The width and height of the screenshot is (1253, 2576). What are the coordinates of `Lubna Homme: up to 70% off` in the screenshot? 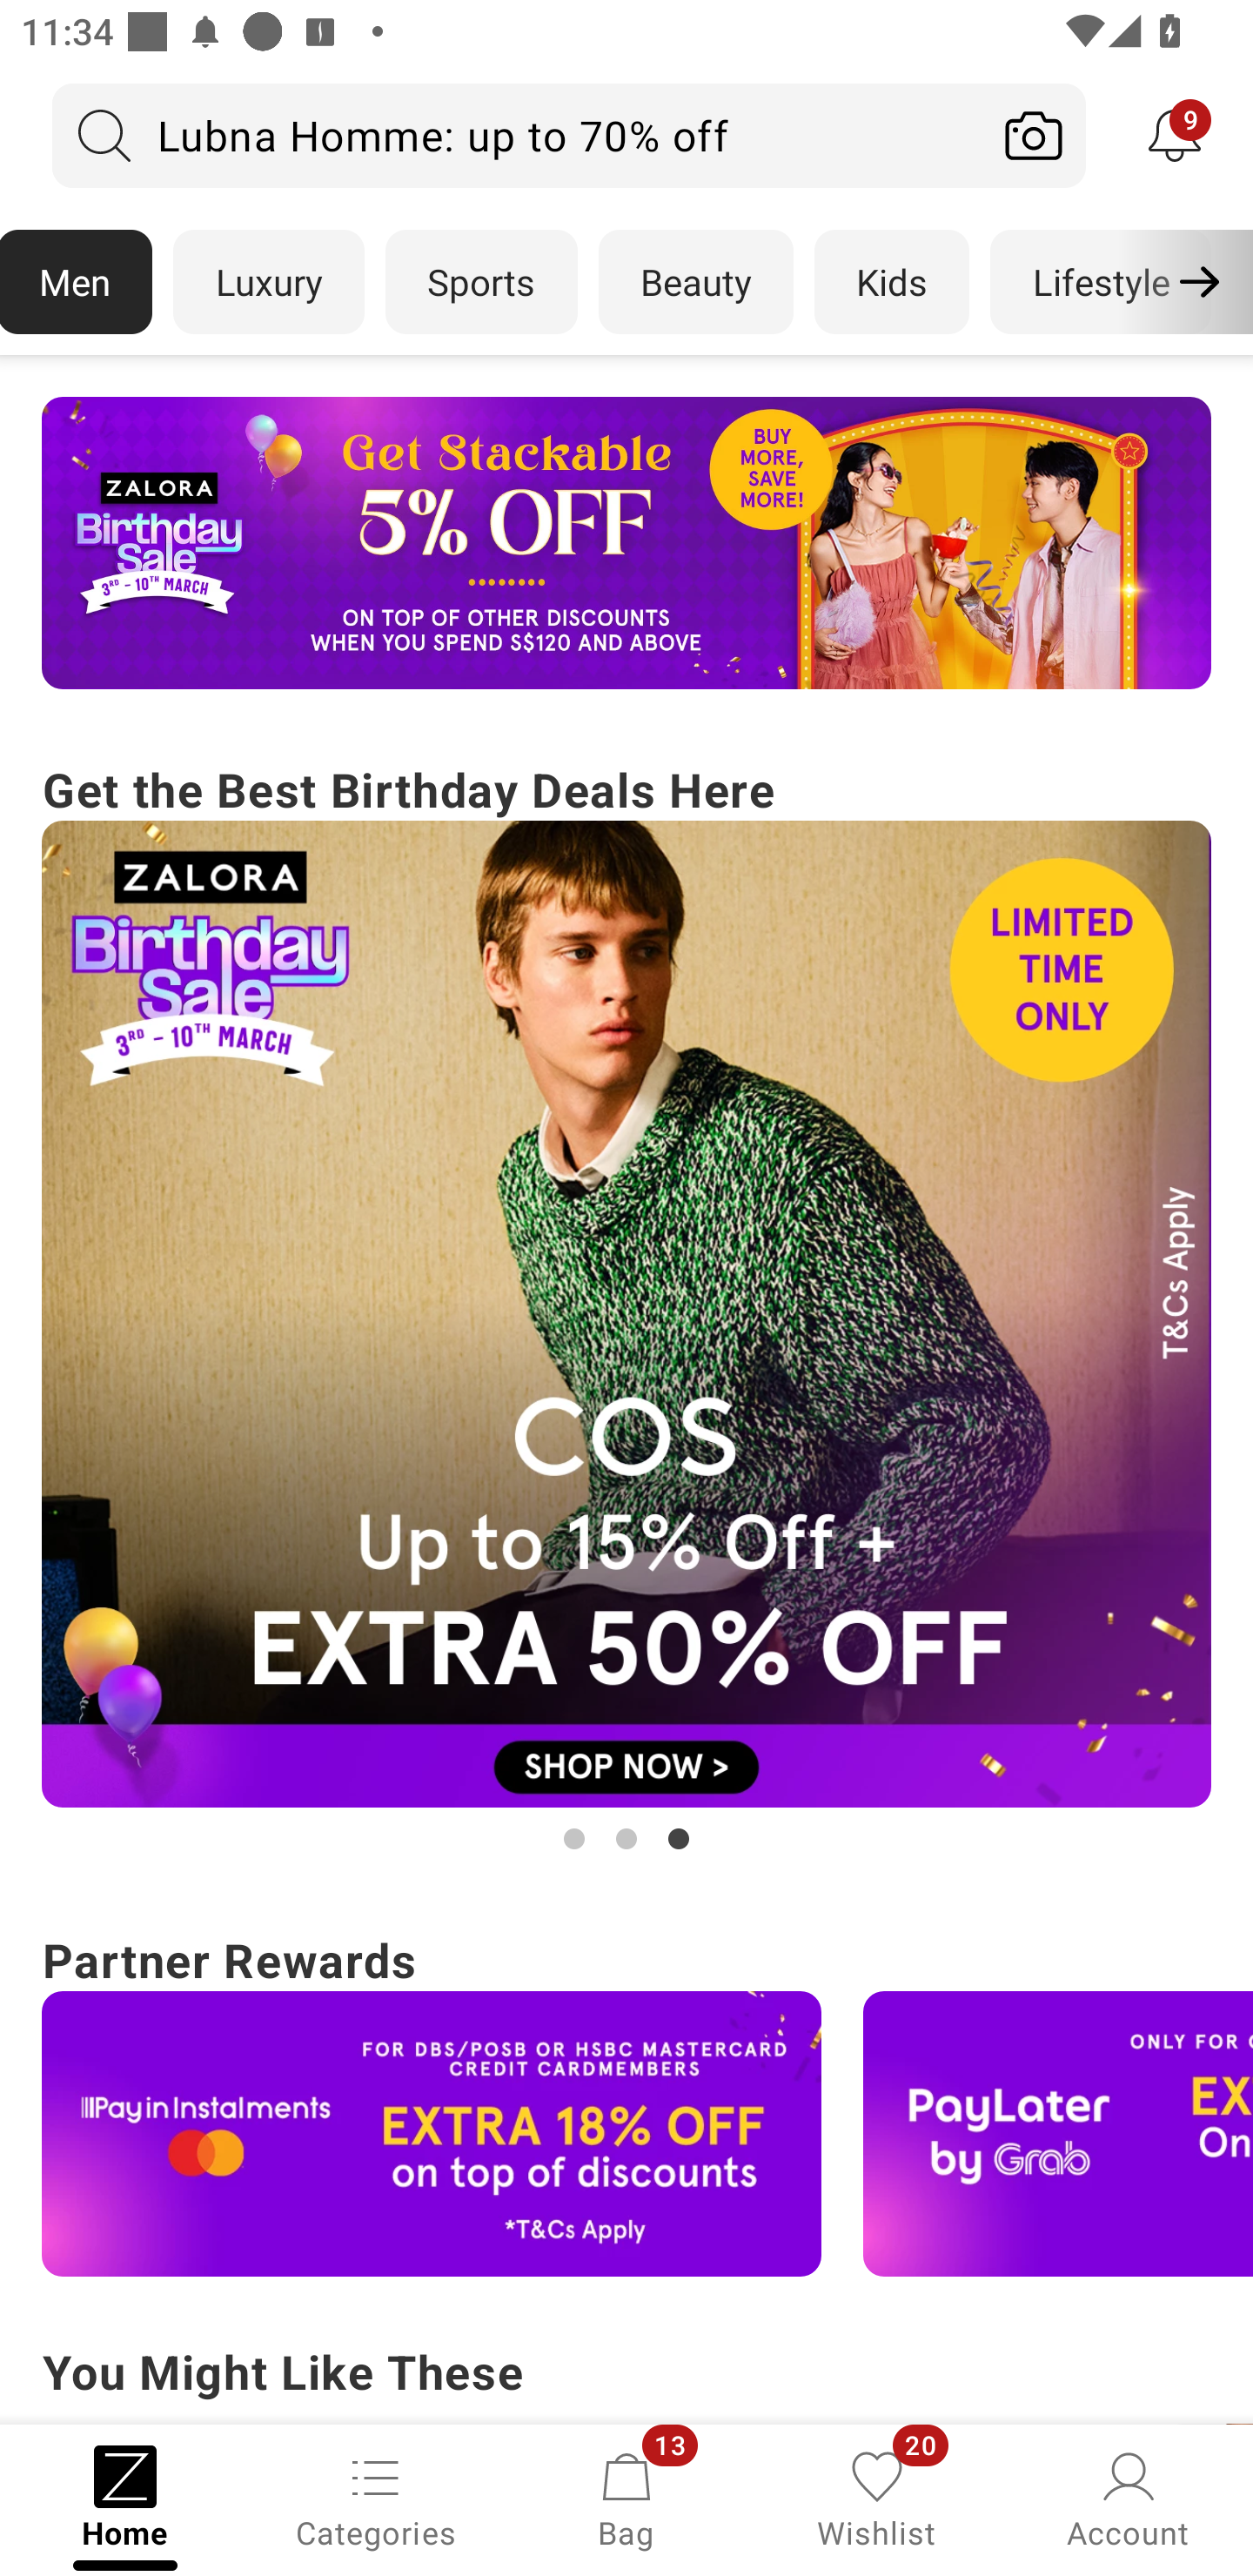 It's located at (517, 135).